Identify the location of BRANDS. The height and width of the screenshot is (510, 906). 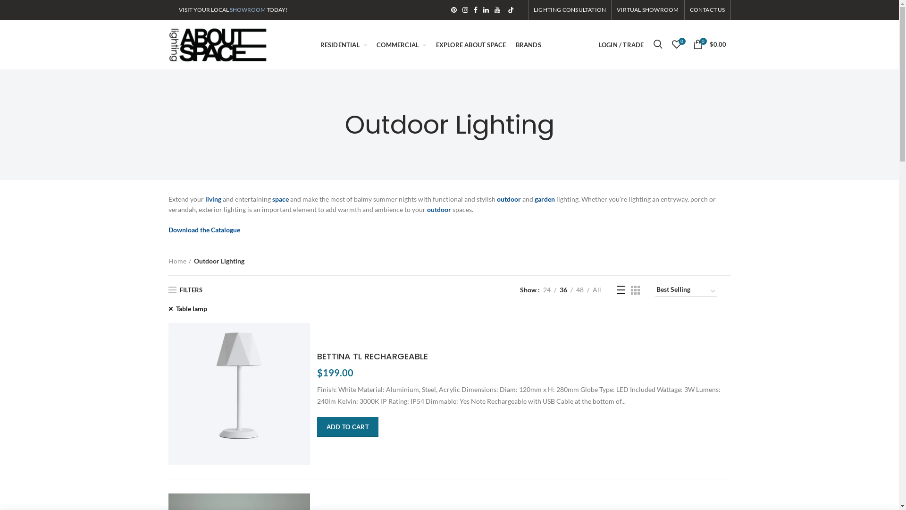
(528, 44).